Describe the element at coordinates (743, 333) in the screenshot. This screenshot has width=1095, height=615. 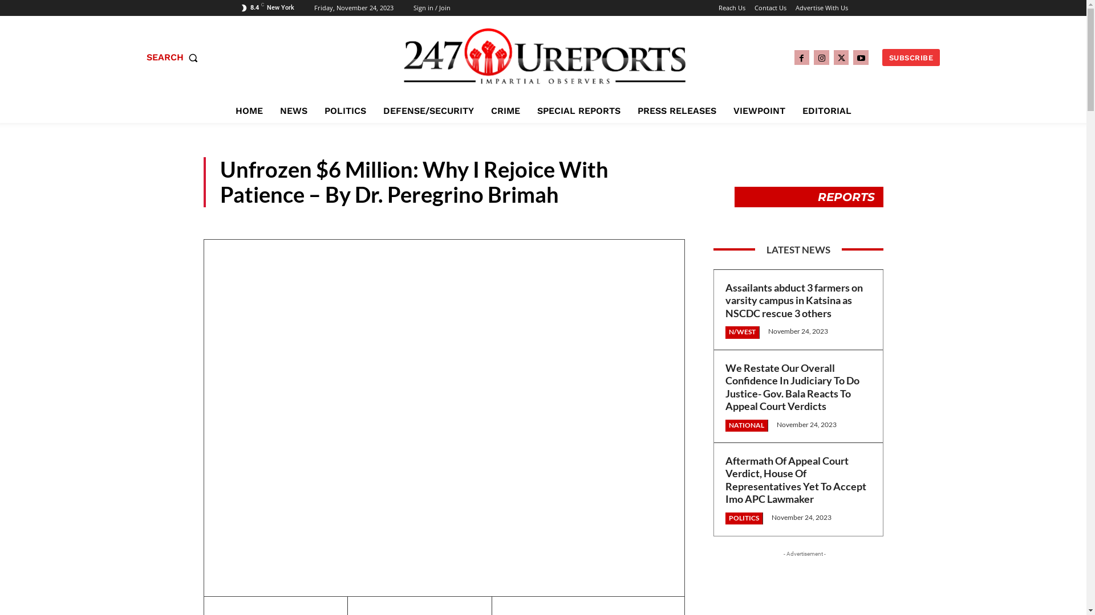
I see `N/WEST` at that location.